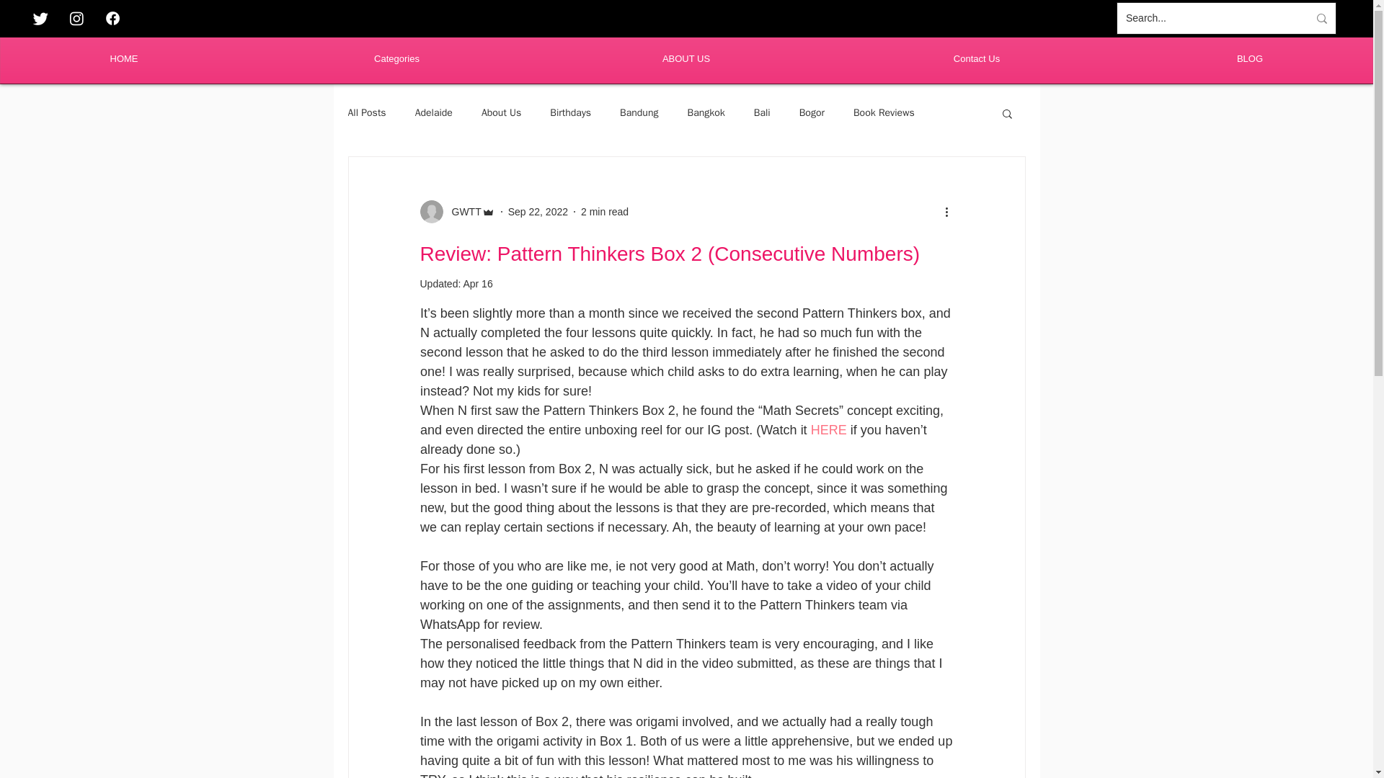  I want to click on 2 min read, so click(604, 212).